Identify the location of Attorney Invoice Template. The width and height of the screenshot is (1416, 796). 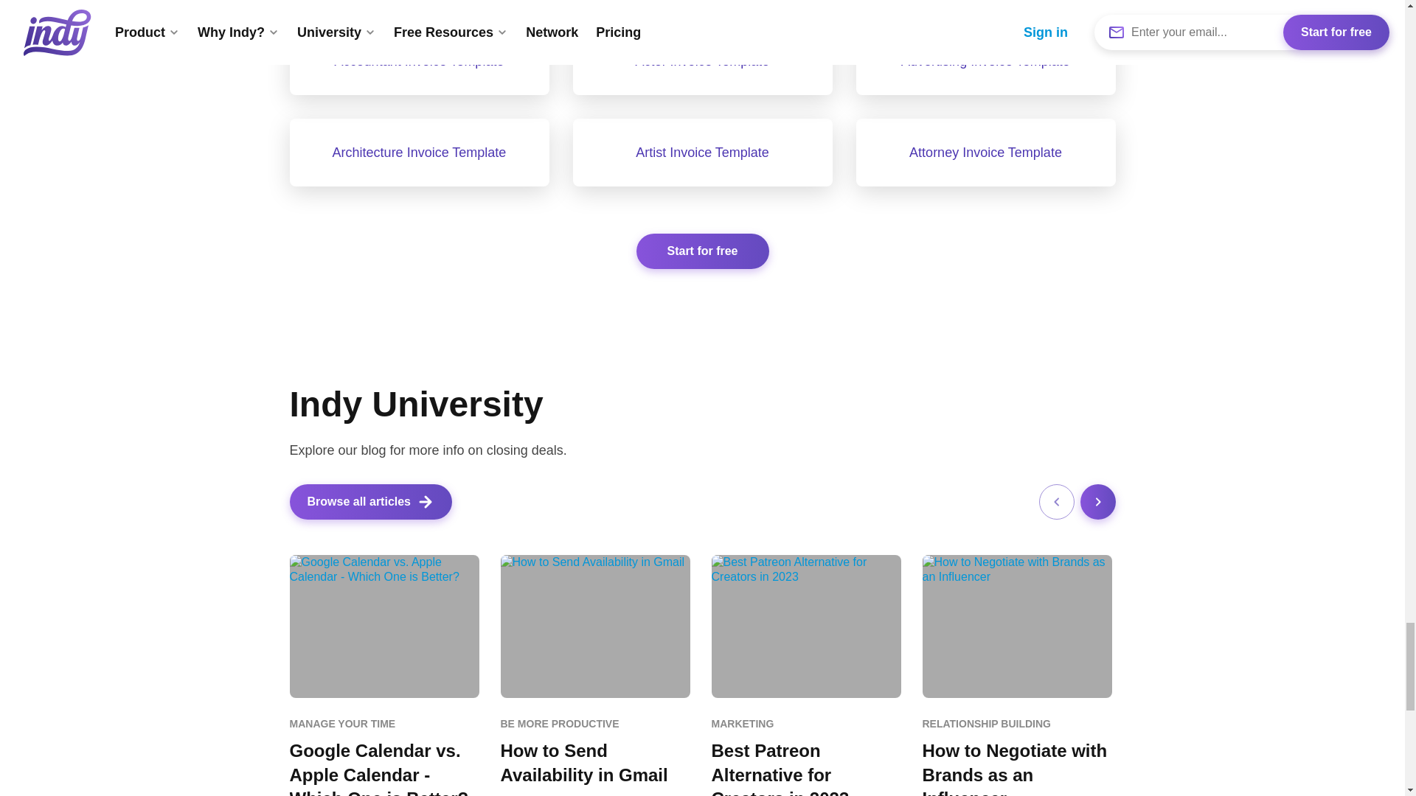
(985, 152).